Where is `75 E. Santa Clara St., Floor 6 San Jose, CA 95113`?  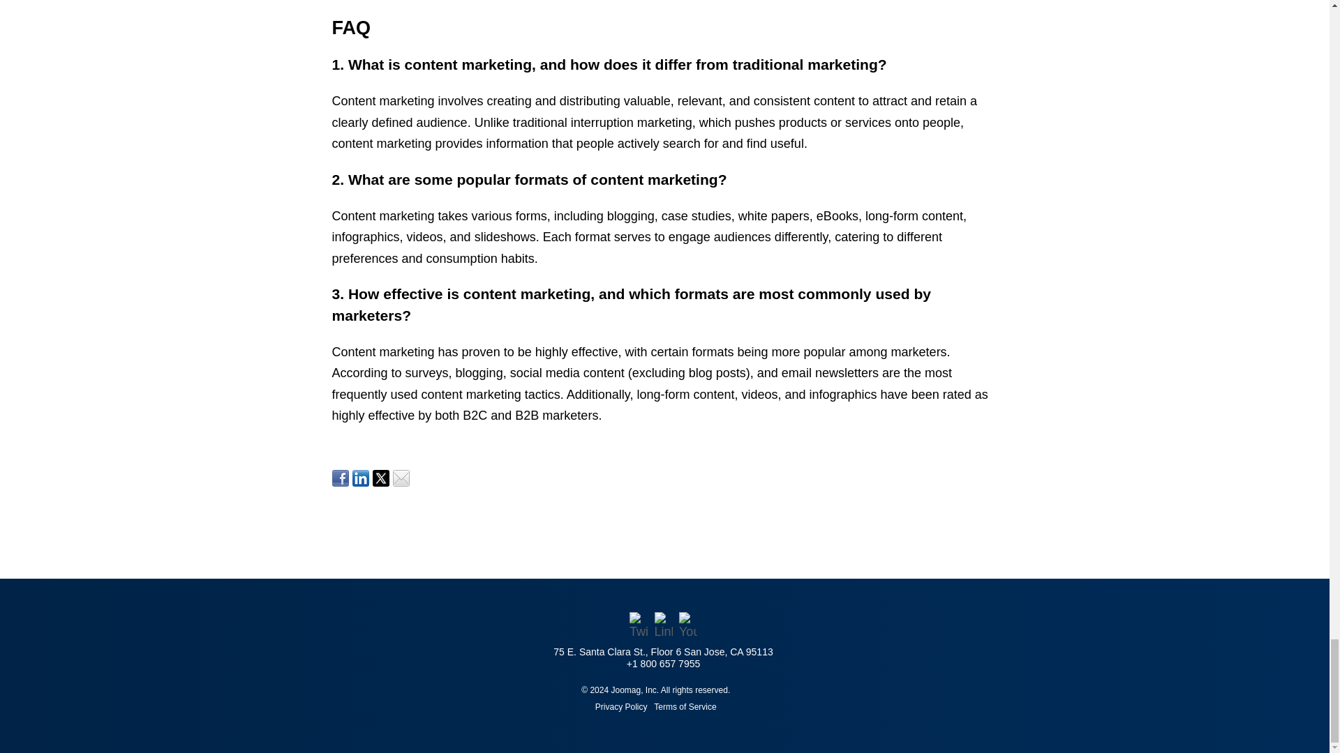 75 E. Santa Clara St., Floor 6 San Jose, CA 95113 is located at coordinates (663, 651).